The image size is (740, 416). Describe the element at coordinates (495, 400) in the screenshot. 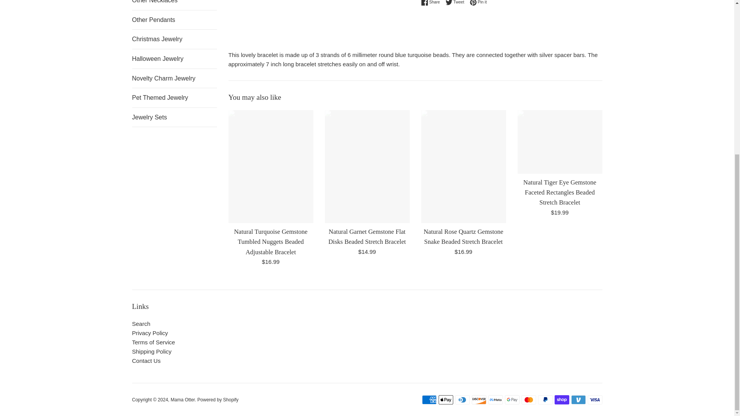

I see `Meta Pay` at that location.